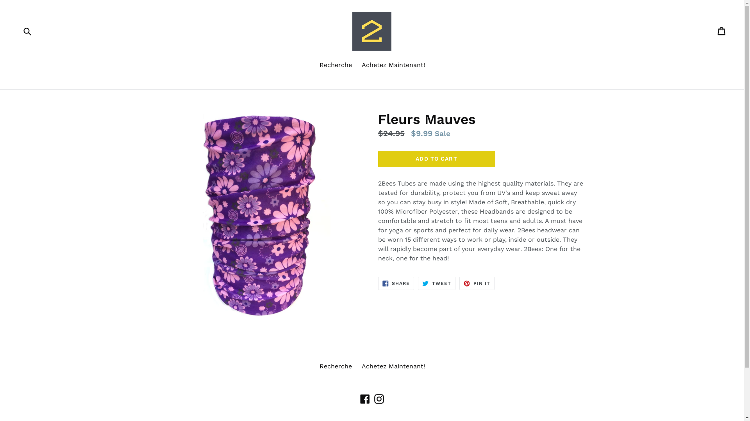  Describe the element at coordinates (437, 283) in the screenshot. I see `TWEET
TWEET ON TWITTER` at that location.